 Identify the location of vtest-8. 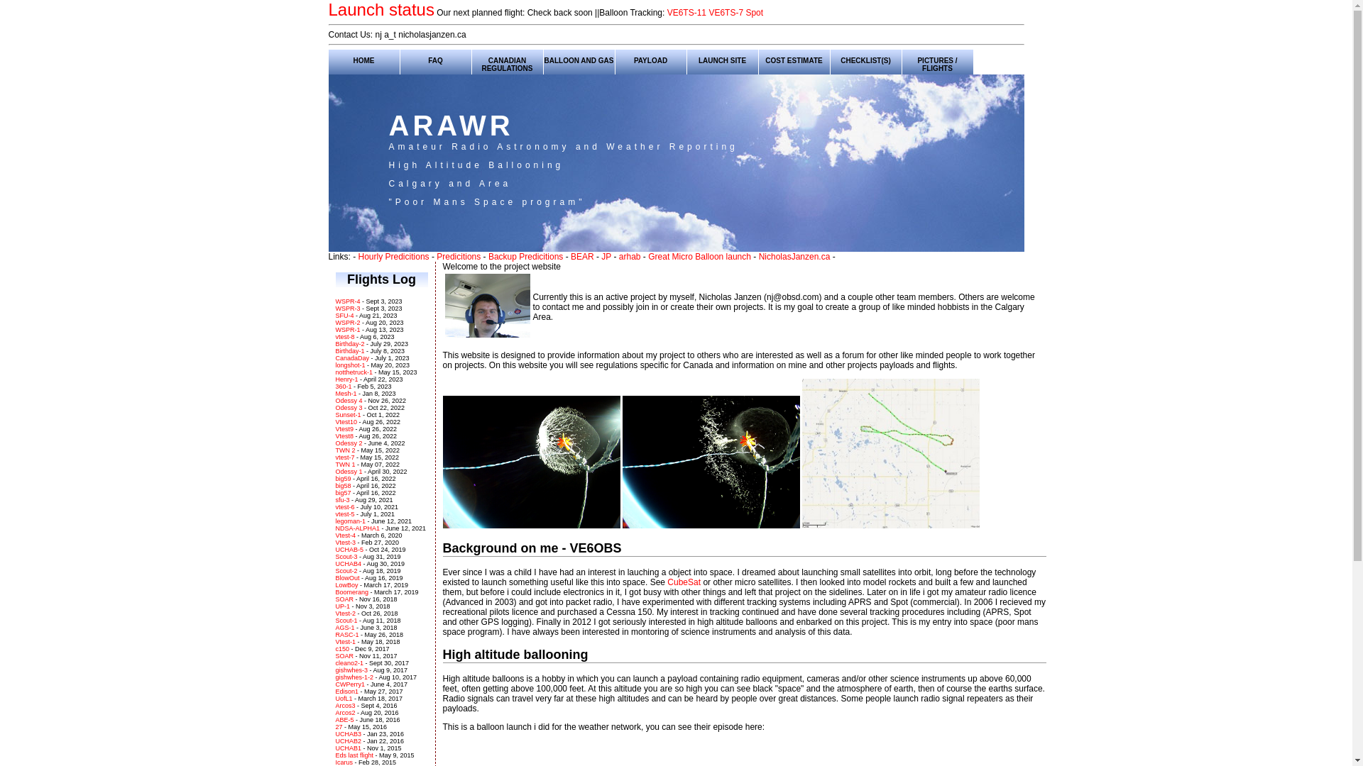
(345, 337).